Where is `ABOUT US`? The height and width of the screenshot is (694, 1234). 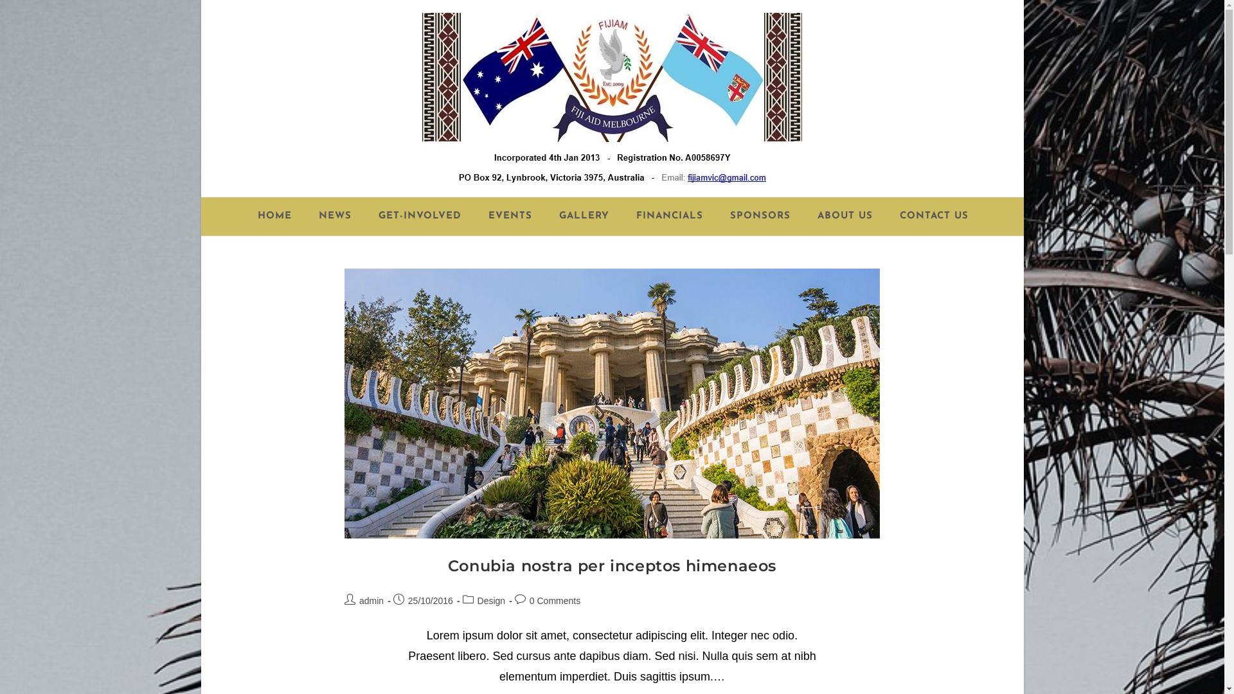
ABOUT US is located at coordinates (845, 217).